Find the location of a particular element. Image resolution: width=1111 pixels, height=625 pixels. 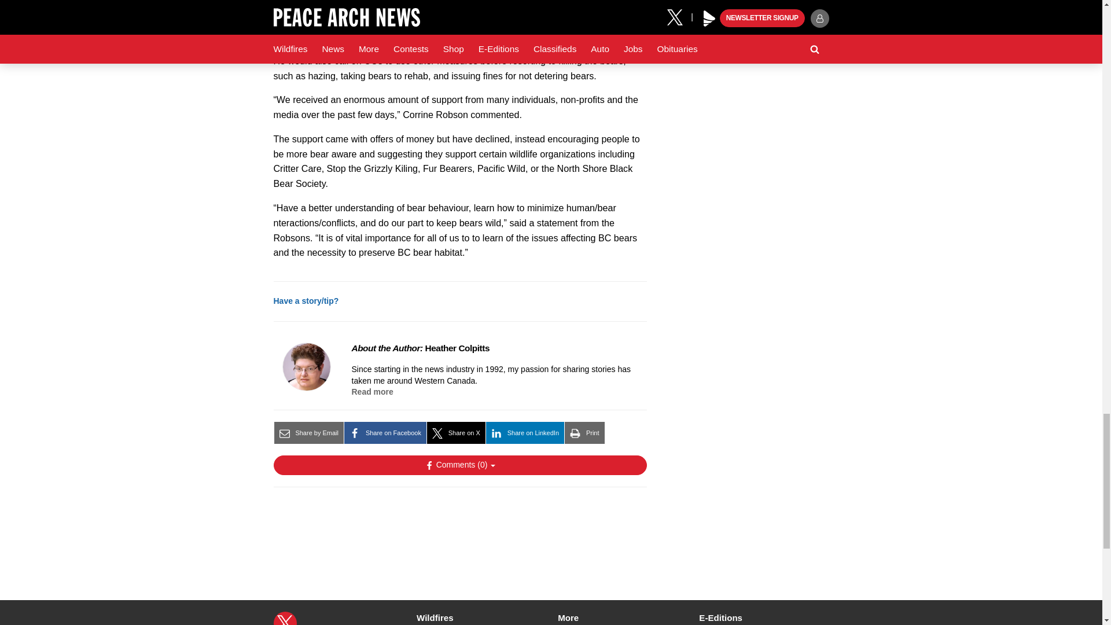

X is located at coordinates (285, 618).